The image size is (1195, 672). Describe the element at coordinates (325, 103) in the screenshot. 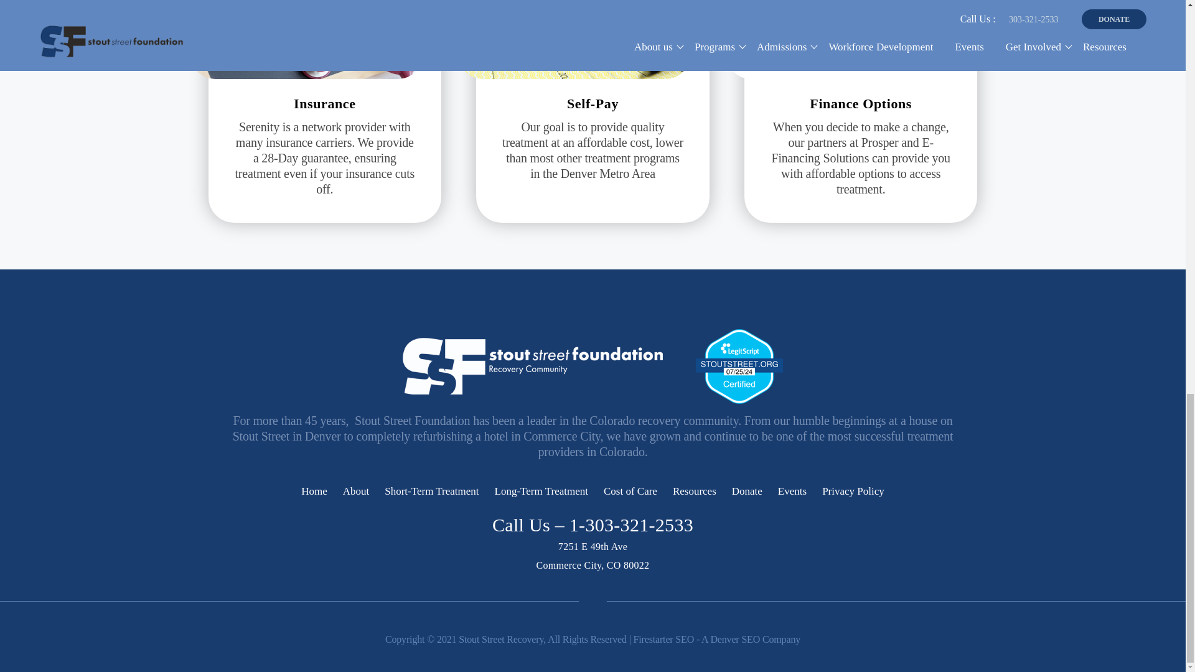

I see `Insurance` at that location.